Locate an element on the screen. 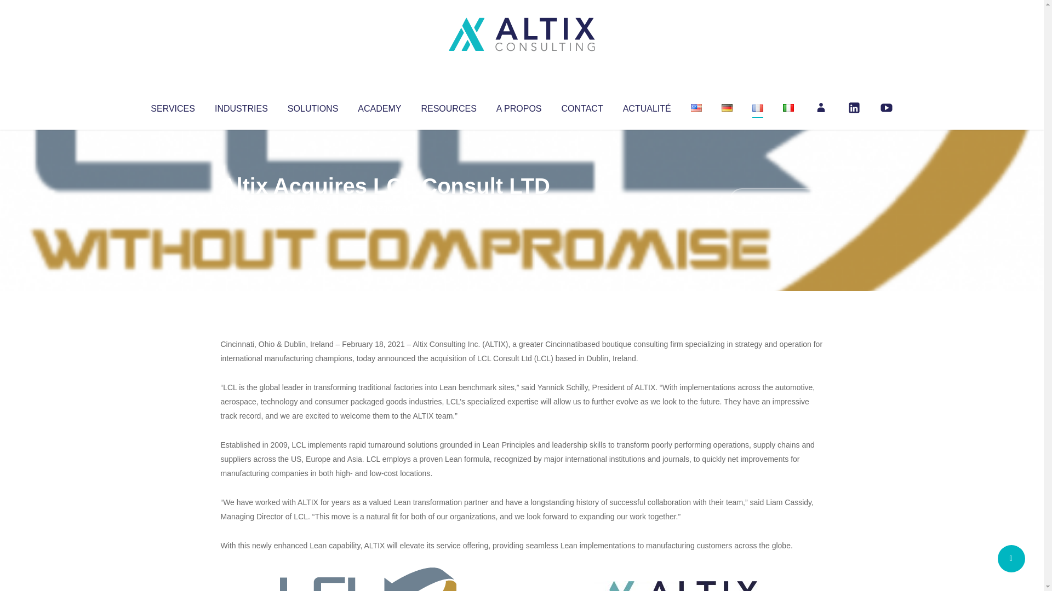 The height and width of the screenshot is (591, 1052). A PROPOS is located at coordinates (519, 106).